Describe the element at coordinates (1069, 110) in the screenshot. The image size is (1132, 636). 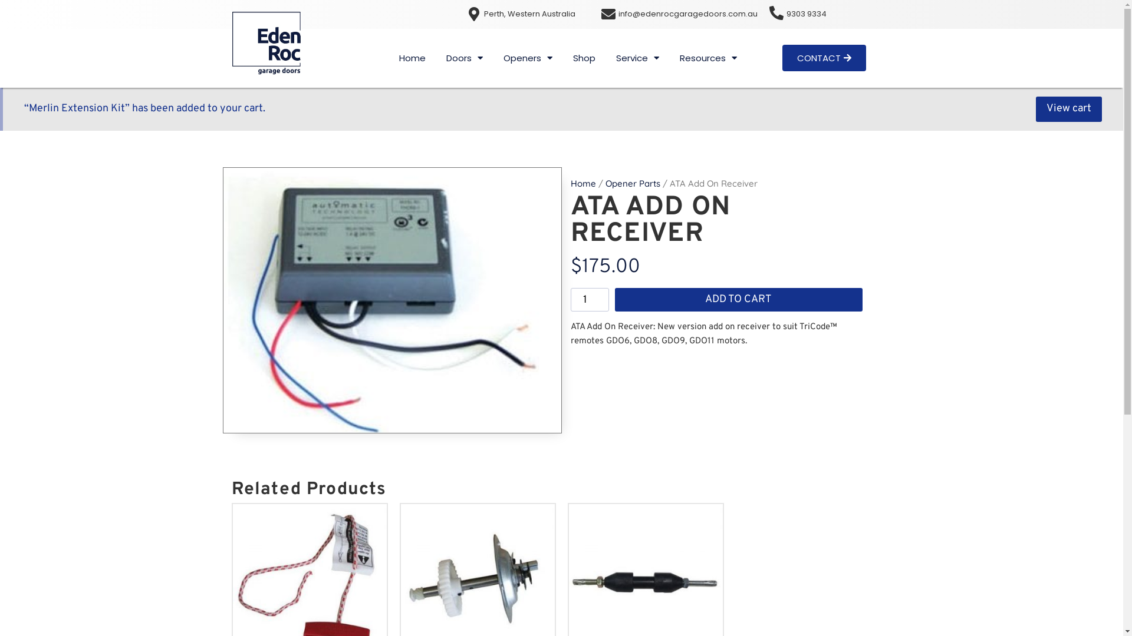
I see `View cart` at that location.